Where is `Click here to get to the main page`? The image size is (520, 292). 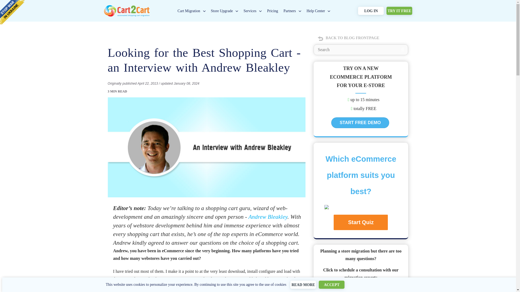 Click here to get to the main page is located at coordinates (126, 7).